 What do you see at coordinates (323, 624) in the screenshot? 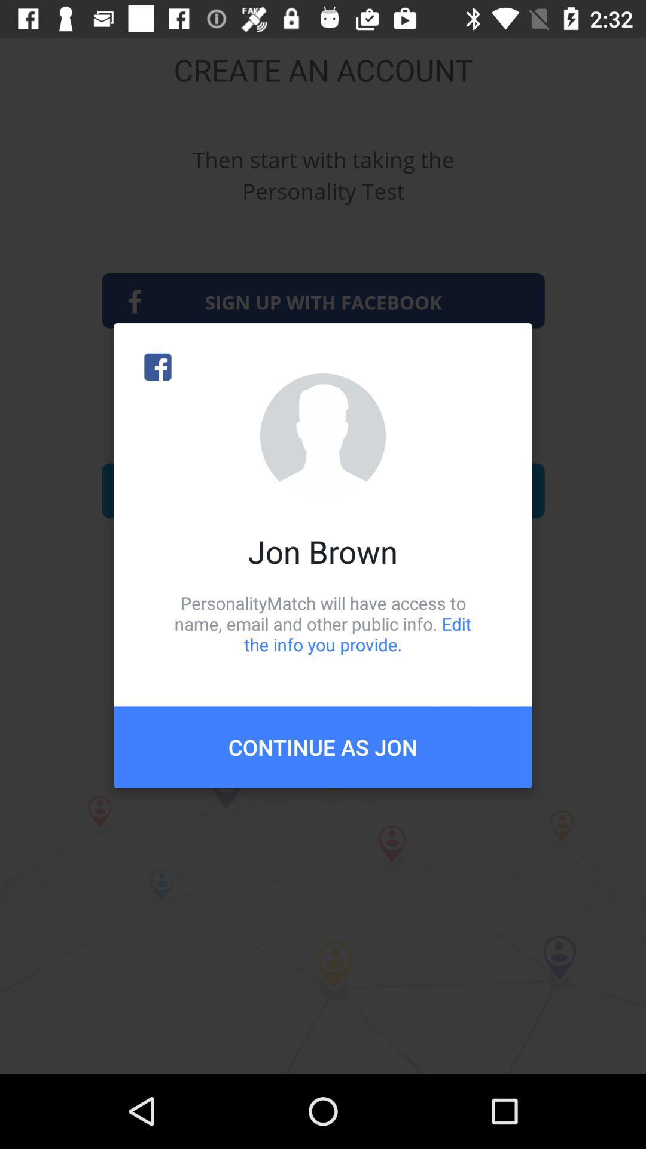
I see `click the item above continue as jon` at bounding box center [323, 624].